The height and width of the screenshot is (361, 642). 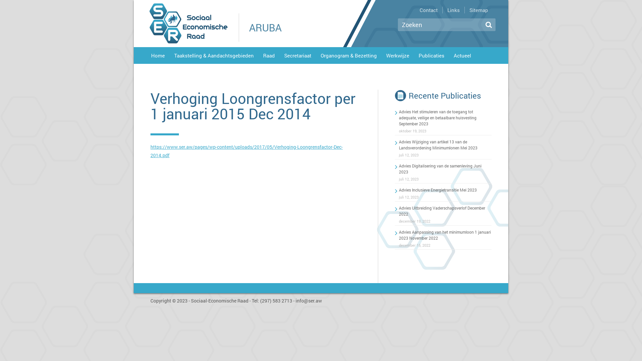 I want to click on Sitemap, so click(x=478, y=10).